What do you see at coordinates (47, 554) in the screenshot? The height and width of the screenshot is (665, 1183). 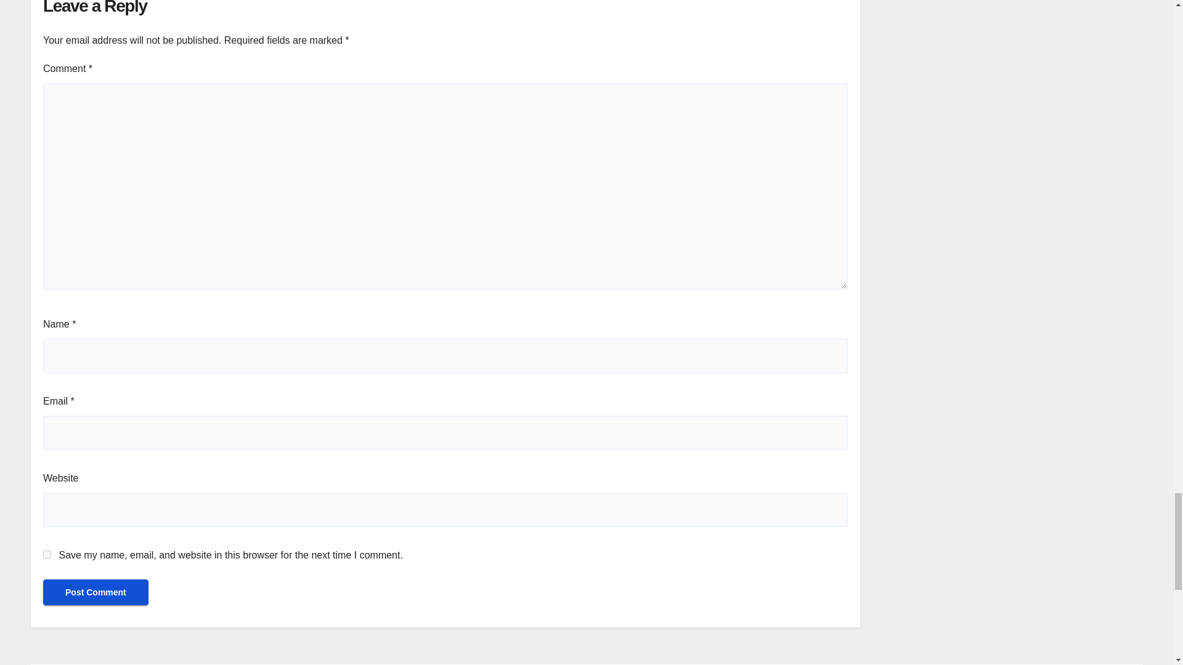 I see `yes` at bounding box center [47, 554].